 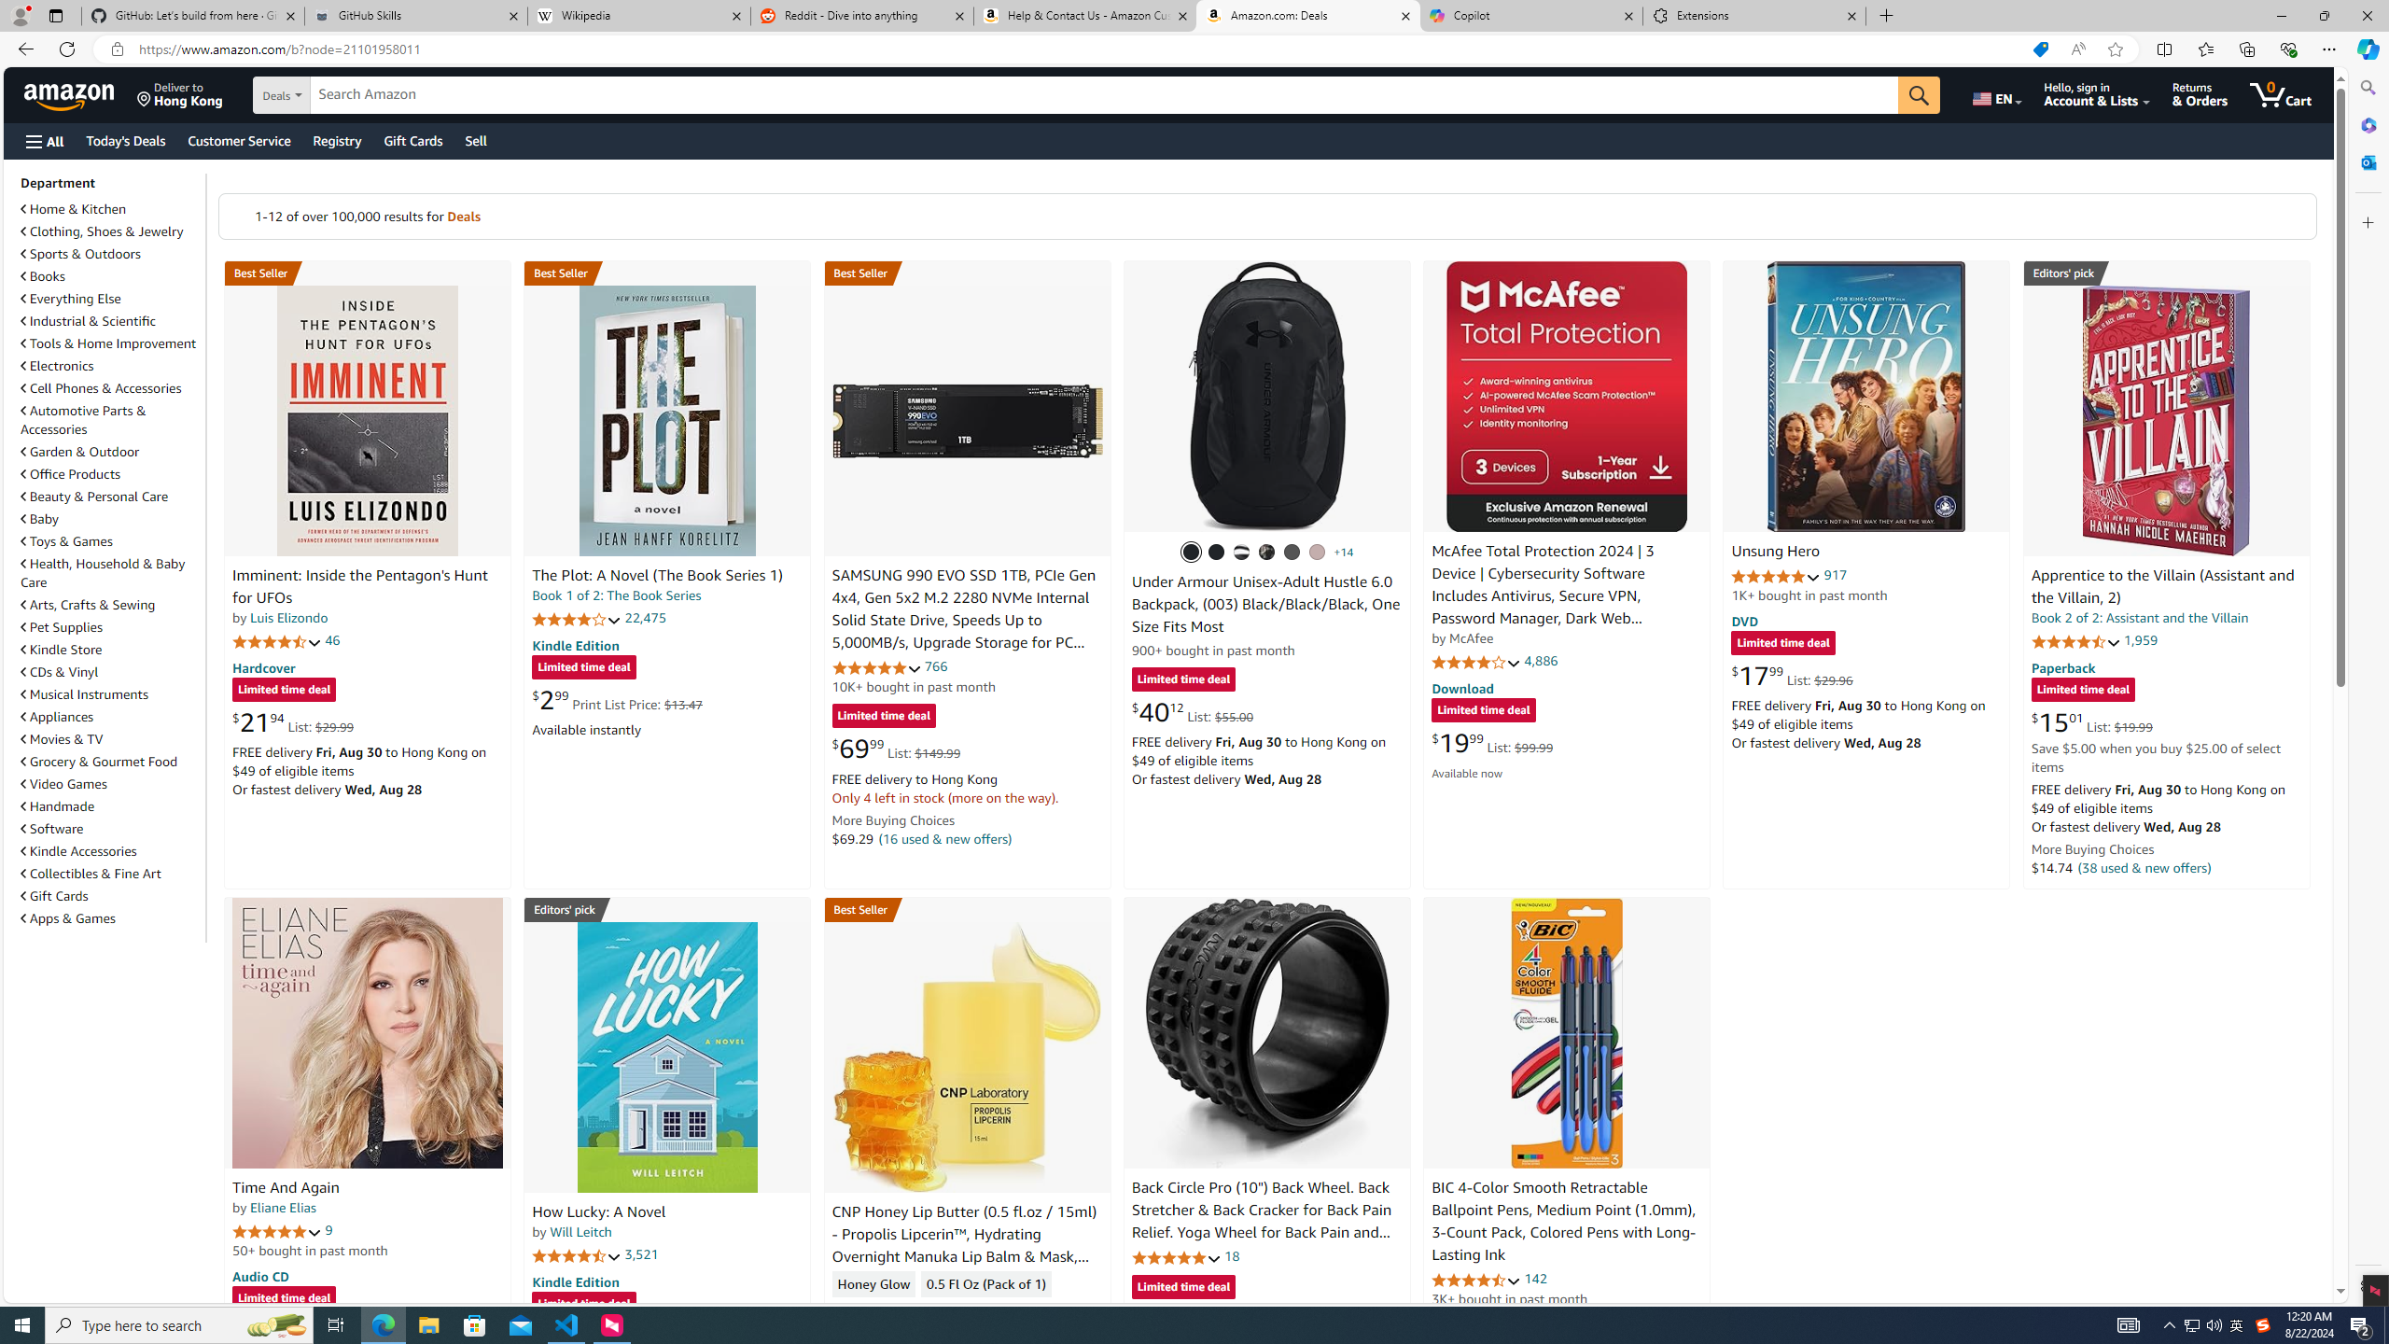 I want to click on 9, so click(x=328, y=1230).